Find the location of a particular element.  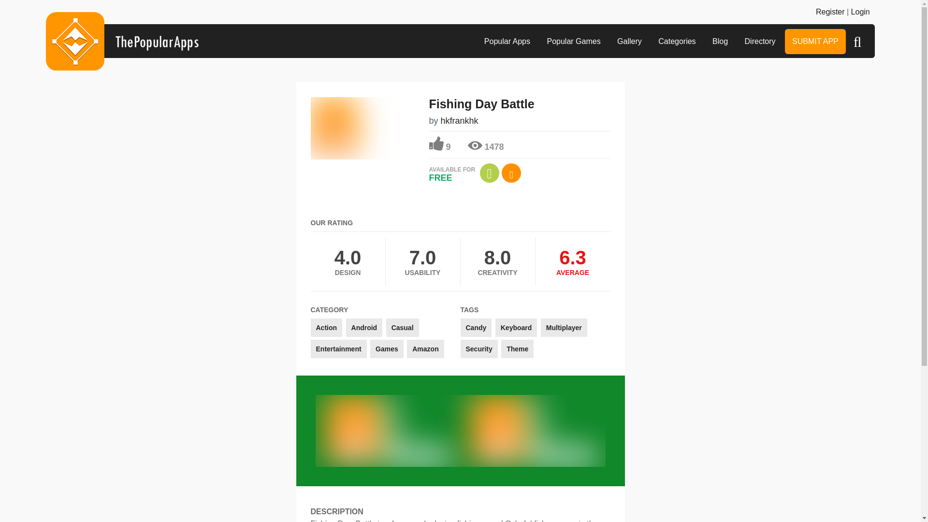

9 is located at coordinates (440, 144).